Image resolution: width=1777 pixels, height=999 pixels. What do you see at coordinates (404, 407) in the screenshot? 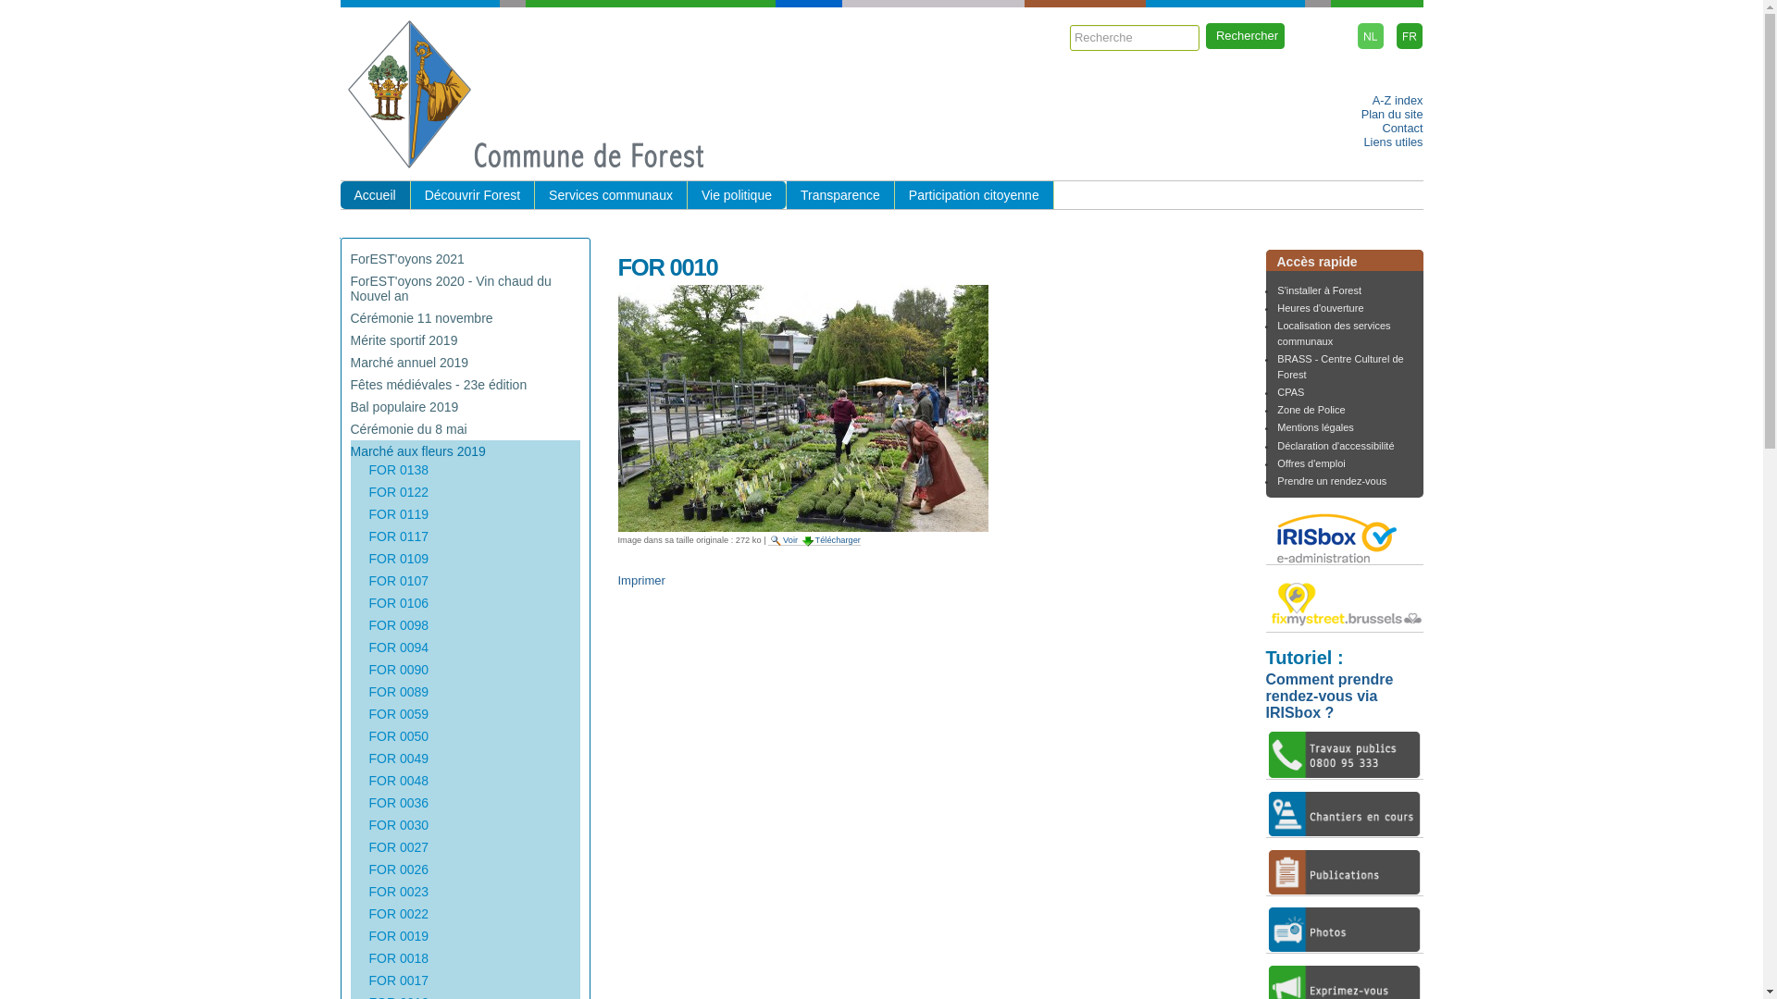
I see `Bal populaire 2019` at bounding box center [404, 407].